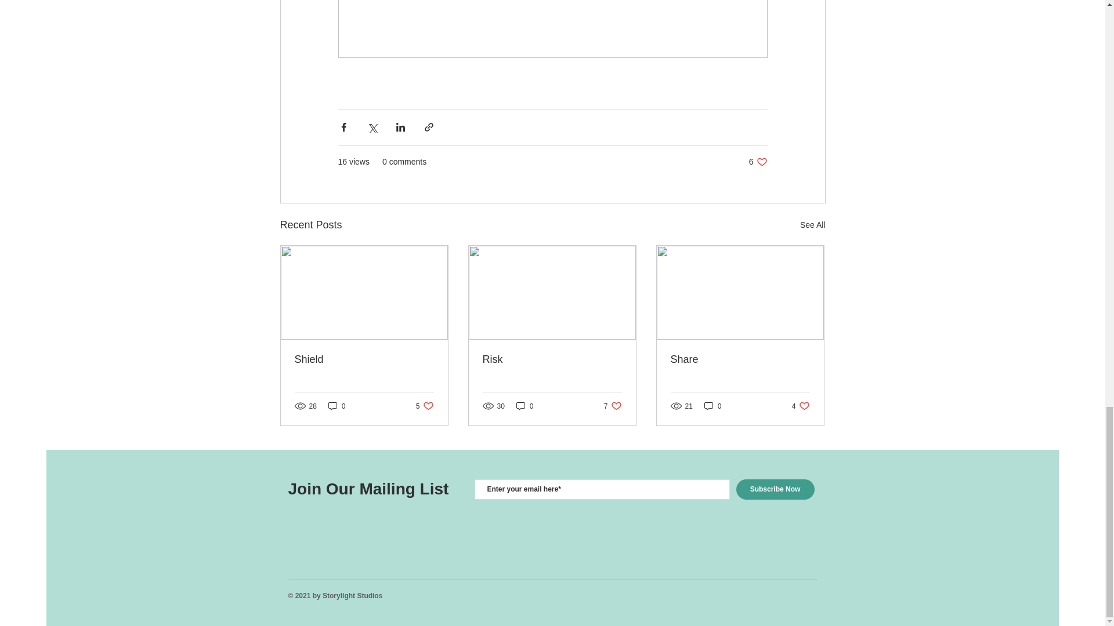 This screenshot has height=626, width=1114. I want to click on Share, so click(775, 489).